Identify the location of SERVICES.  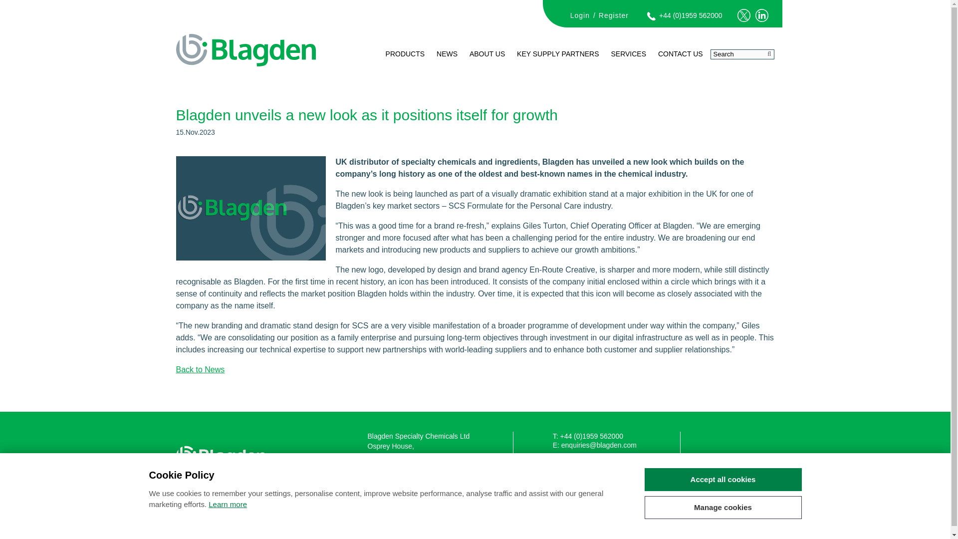
(628, 65).